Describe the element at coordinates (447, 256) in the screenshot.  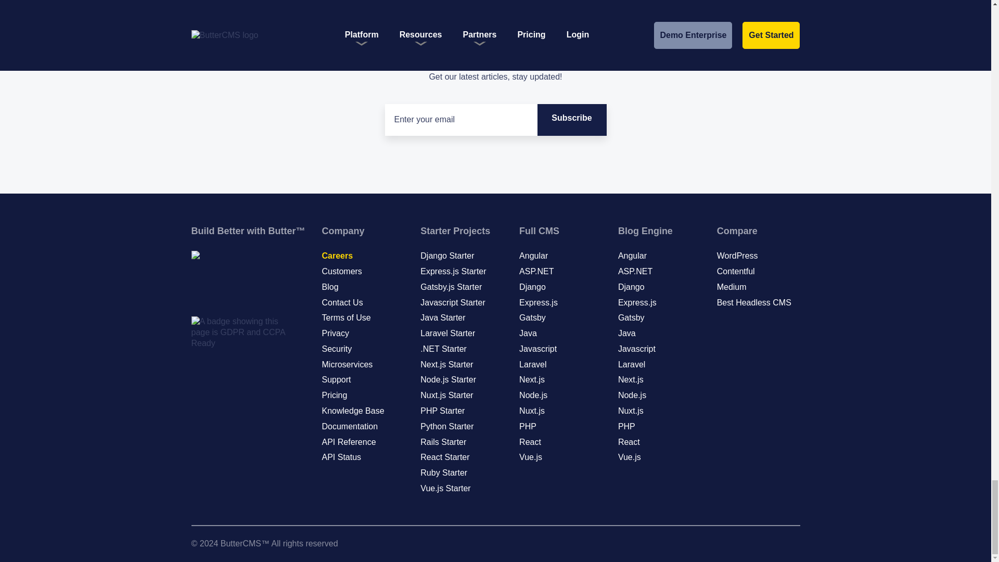
I see `Django Starter Project Starter Project` at that location.